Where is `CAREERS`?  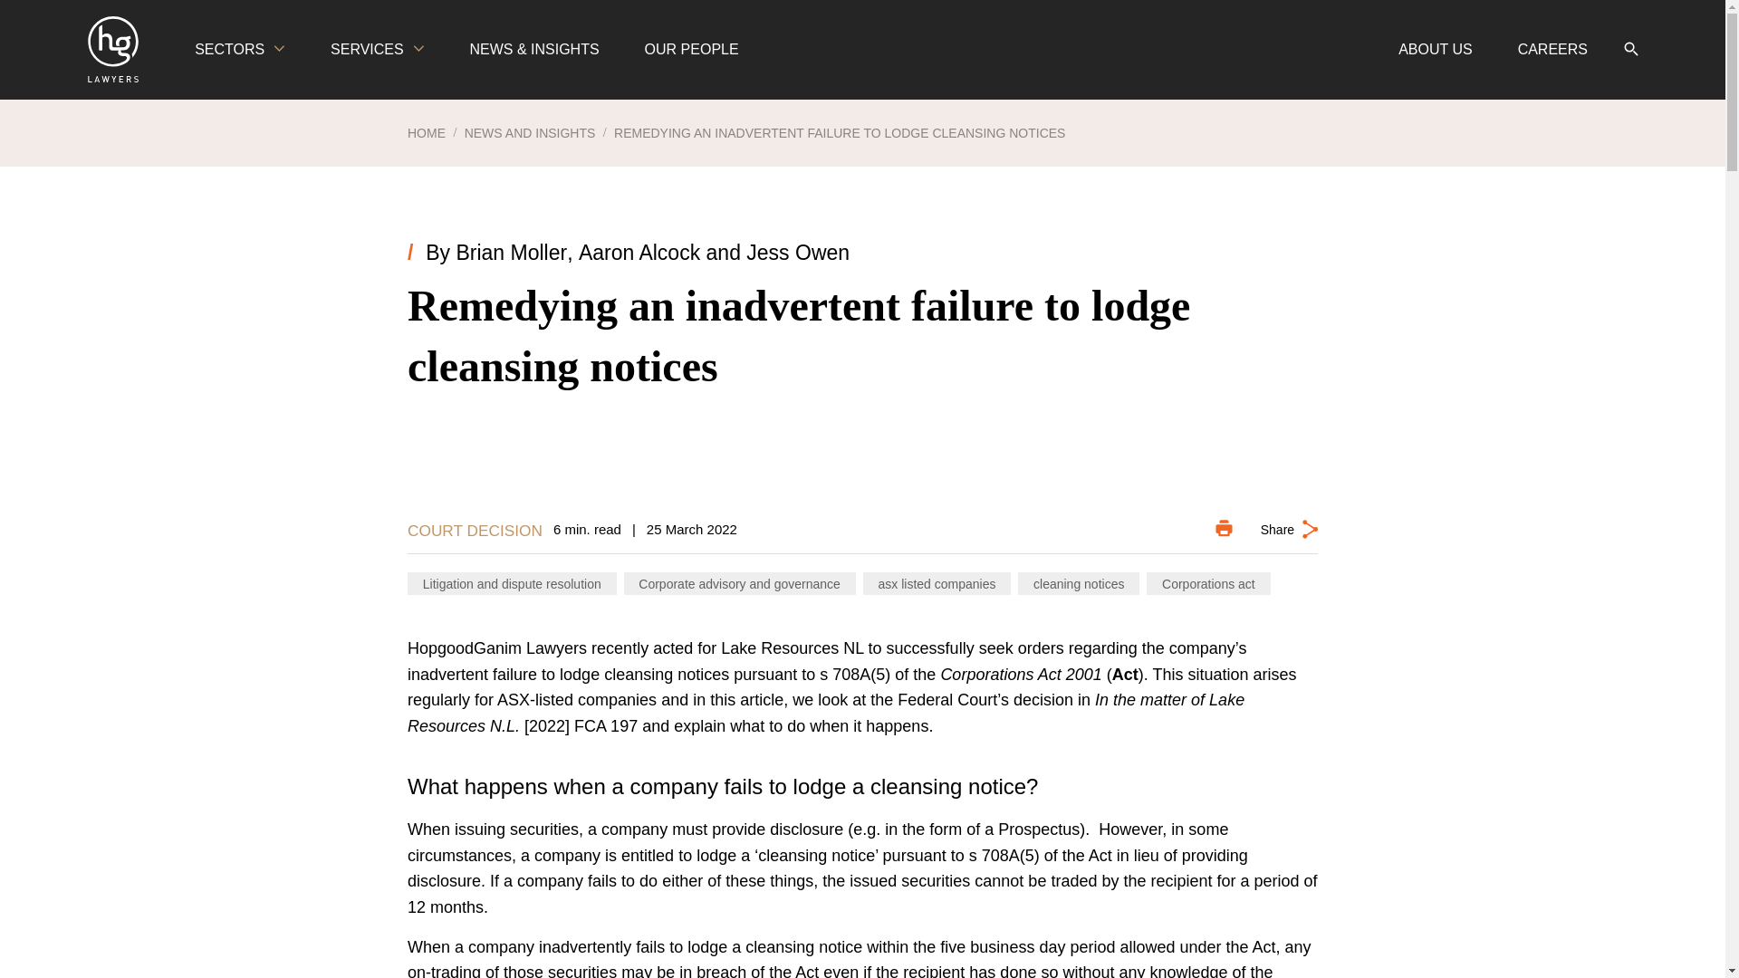
CAREERS is located at coordinates (1552, 50).